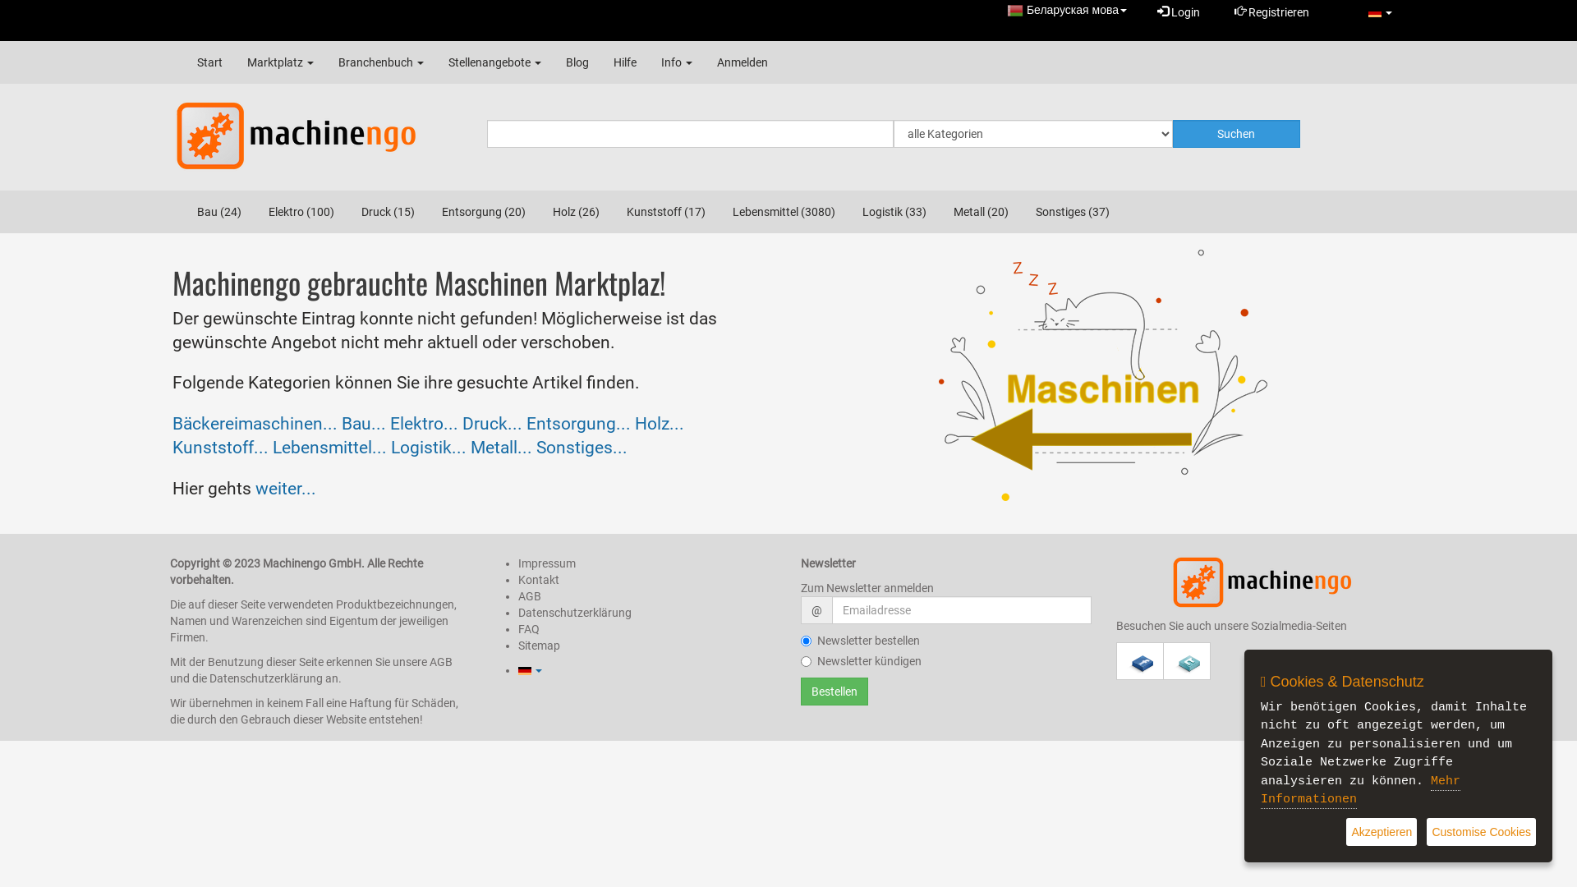 The height and width of the screenshot is (887, 1577). I want to click on Lebensmittel..., so click(330, 448).